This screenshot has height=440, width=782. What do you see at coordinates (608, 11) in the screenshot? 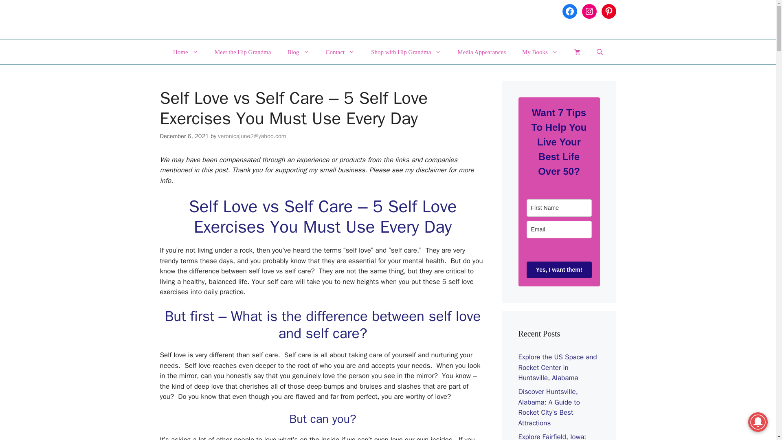
I see `Pinterest` at bounding box center [608, 11].